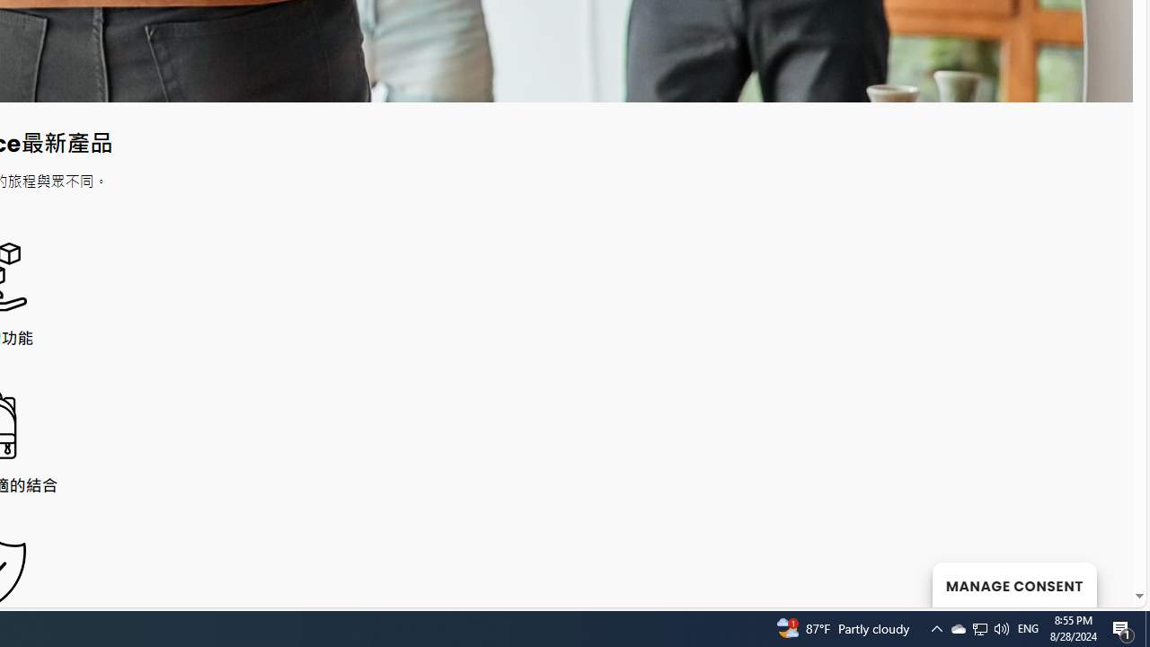 This screenshot has width=1150, height=647. Describe the element at coordinates (1013, 584) in the screenshot. I see `MANAGE CONSENT` at that location.